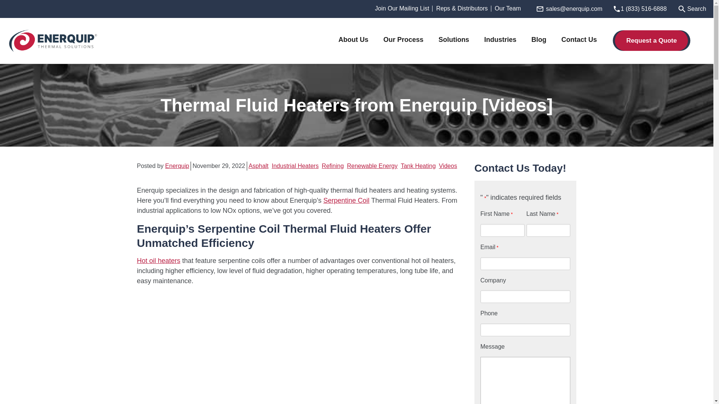  Describe the element at coordinates (403, 40) in the screenshot. I see `Our Process` at that location.